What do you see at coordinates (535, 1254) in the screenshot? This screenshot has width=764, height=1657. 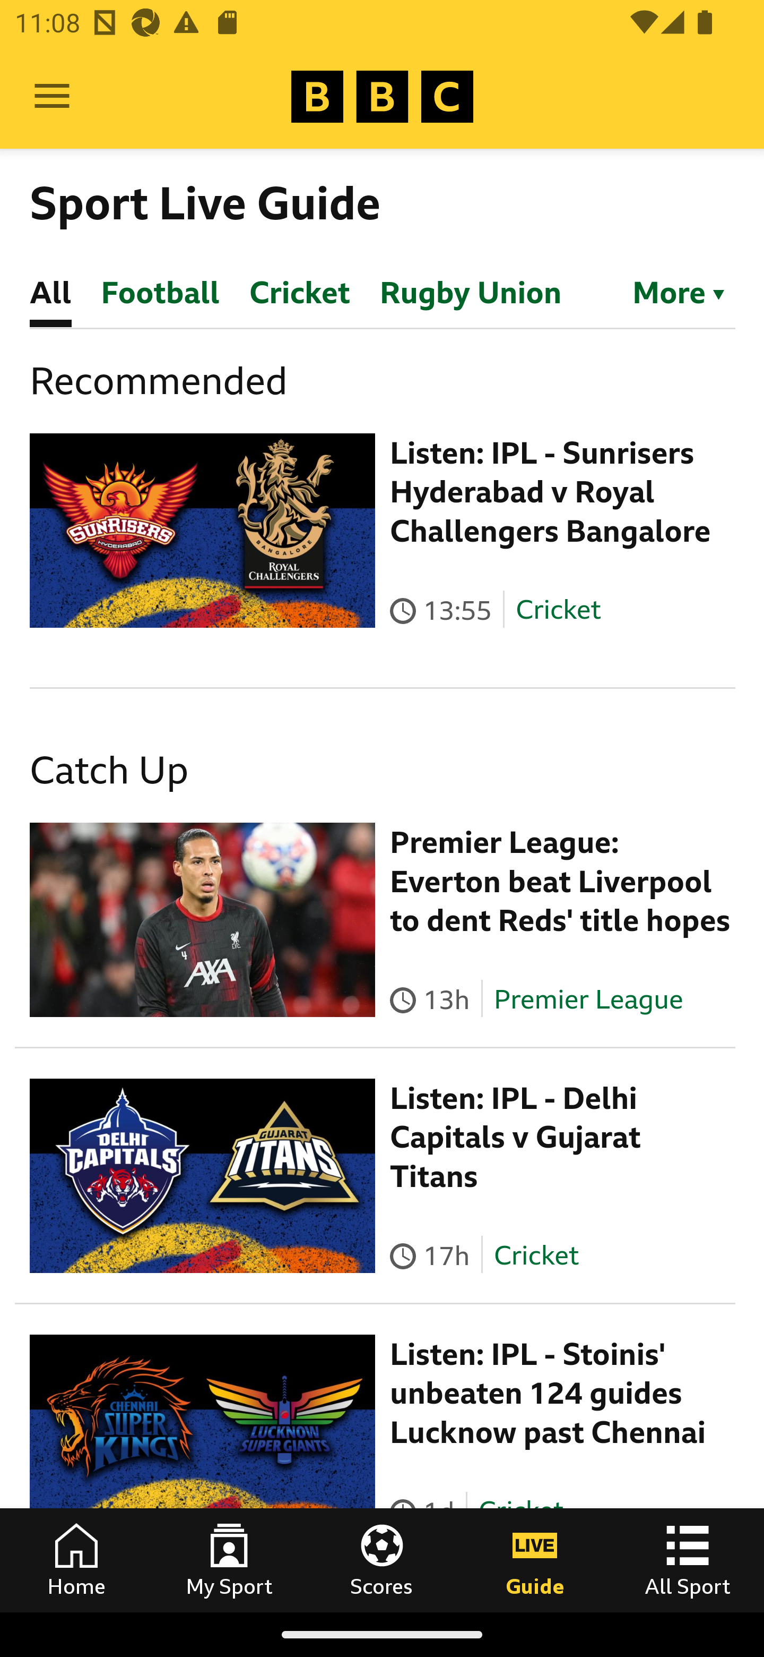 I see `Cricket` at bounding box center [535, 1254].